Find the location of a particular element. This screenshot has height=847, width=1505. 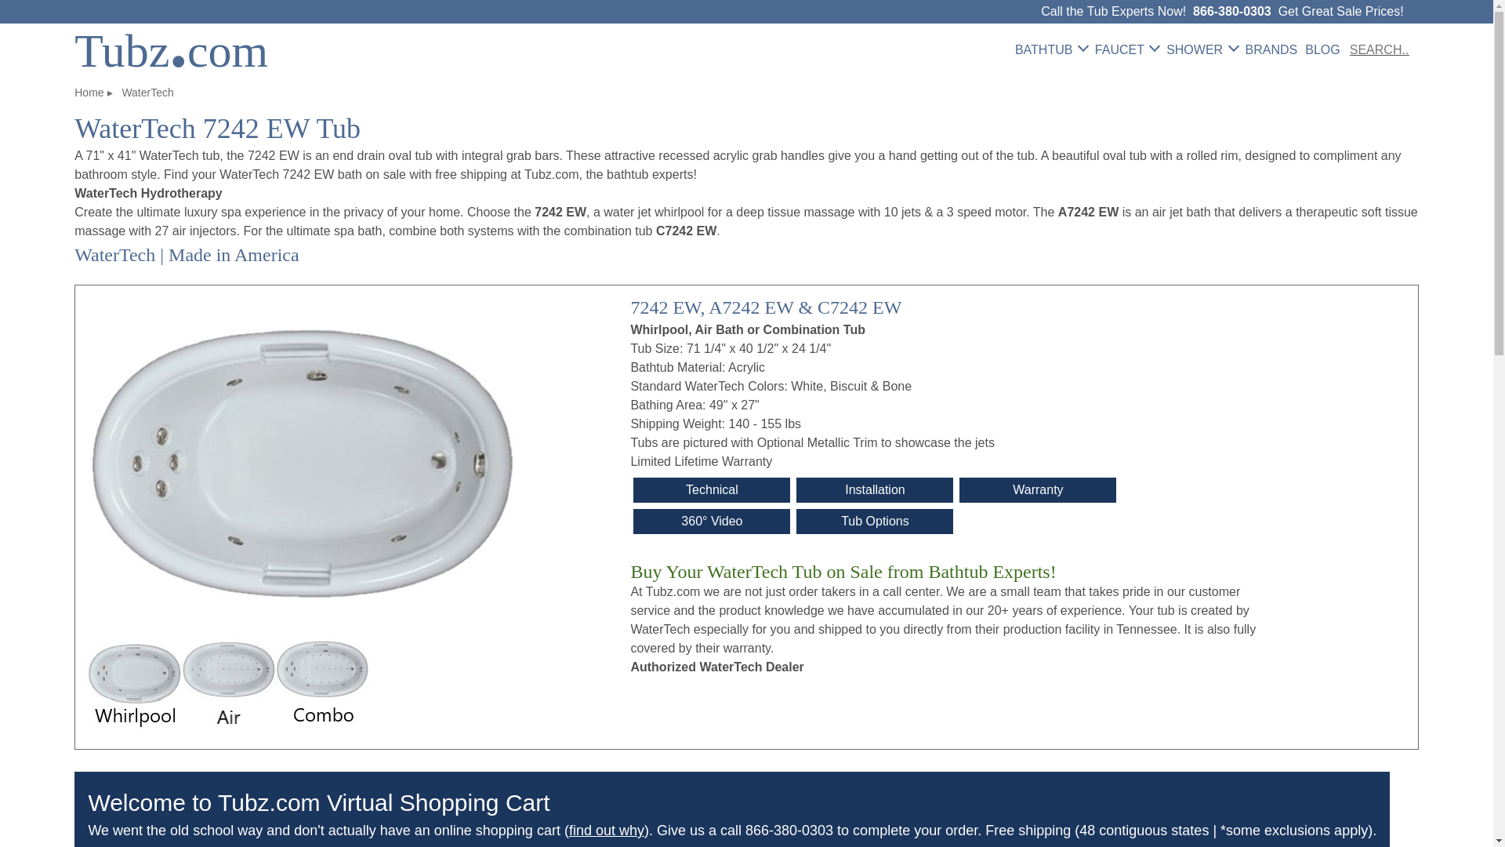

Tubz.com is located at coordinates (171, 51).